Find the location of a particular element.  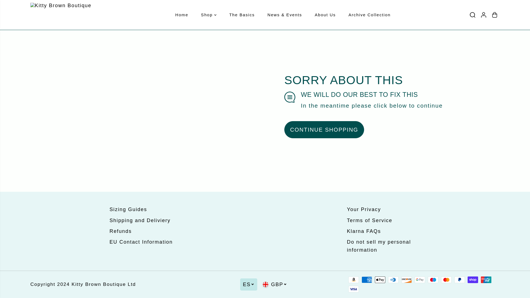

Maestro is located at coordinates (433, 280).